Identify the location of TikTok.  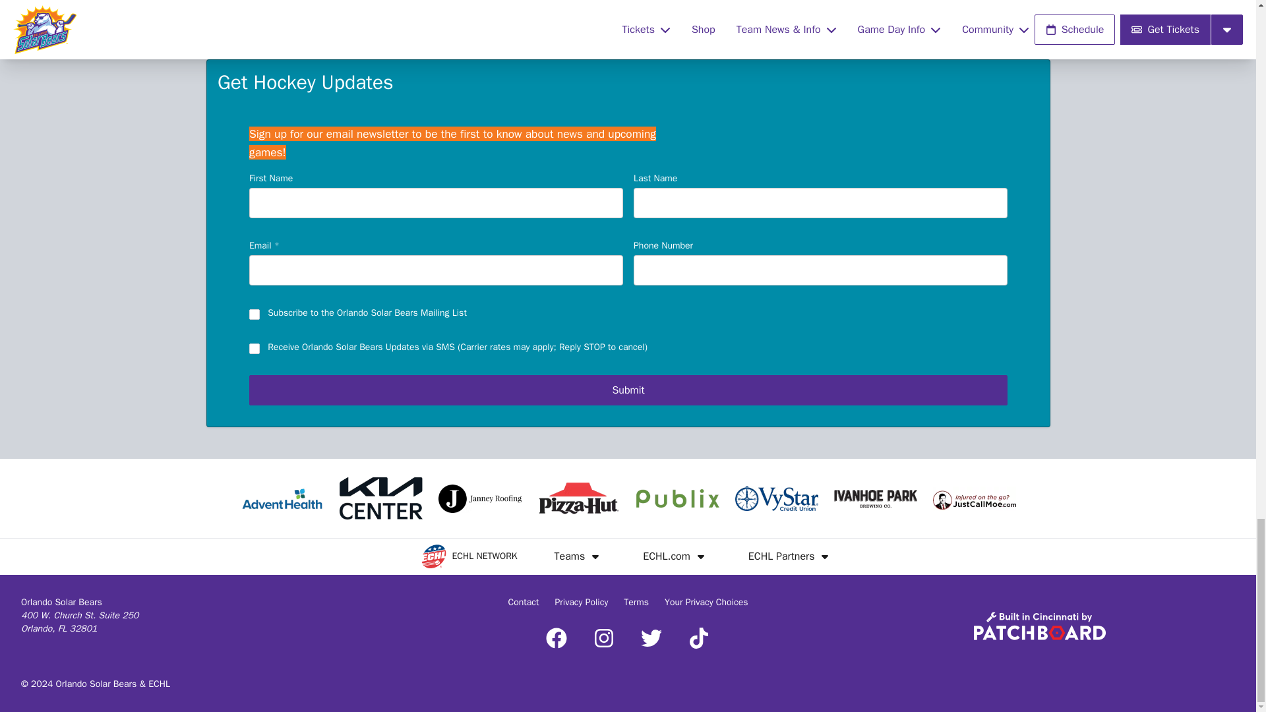
(699, 638).